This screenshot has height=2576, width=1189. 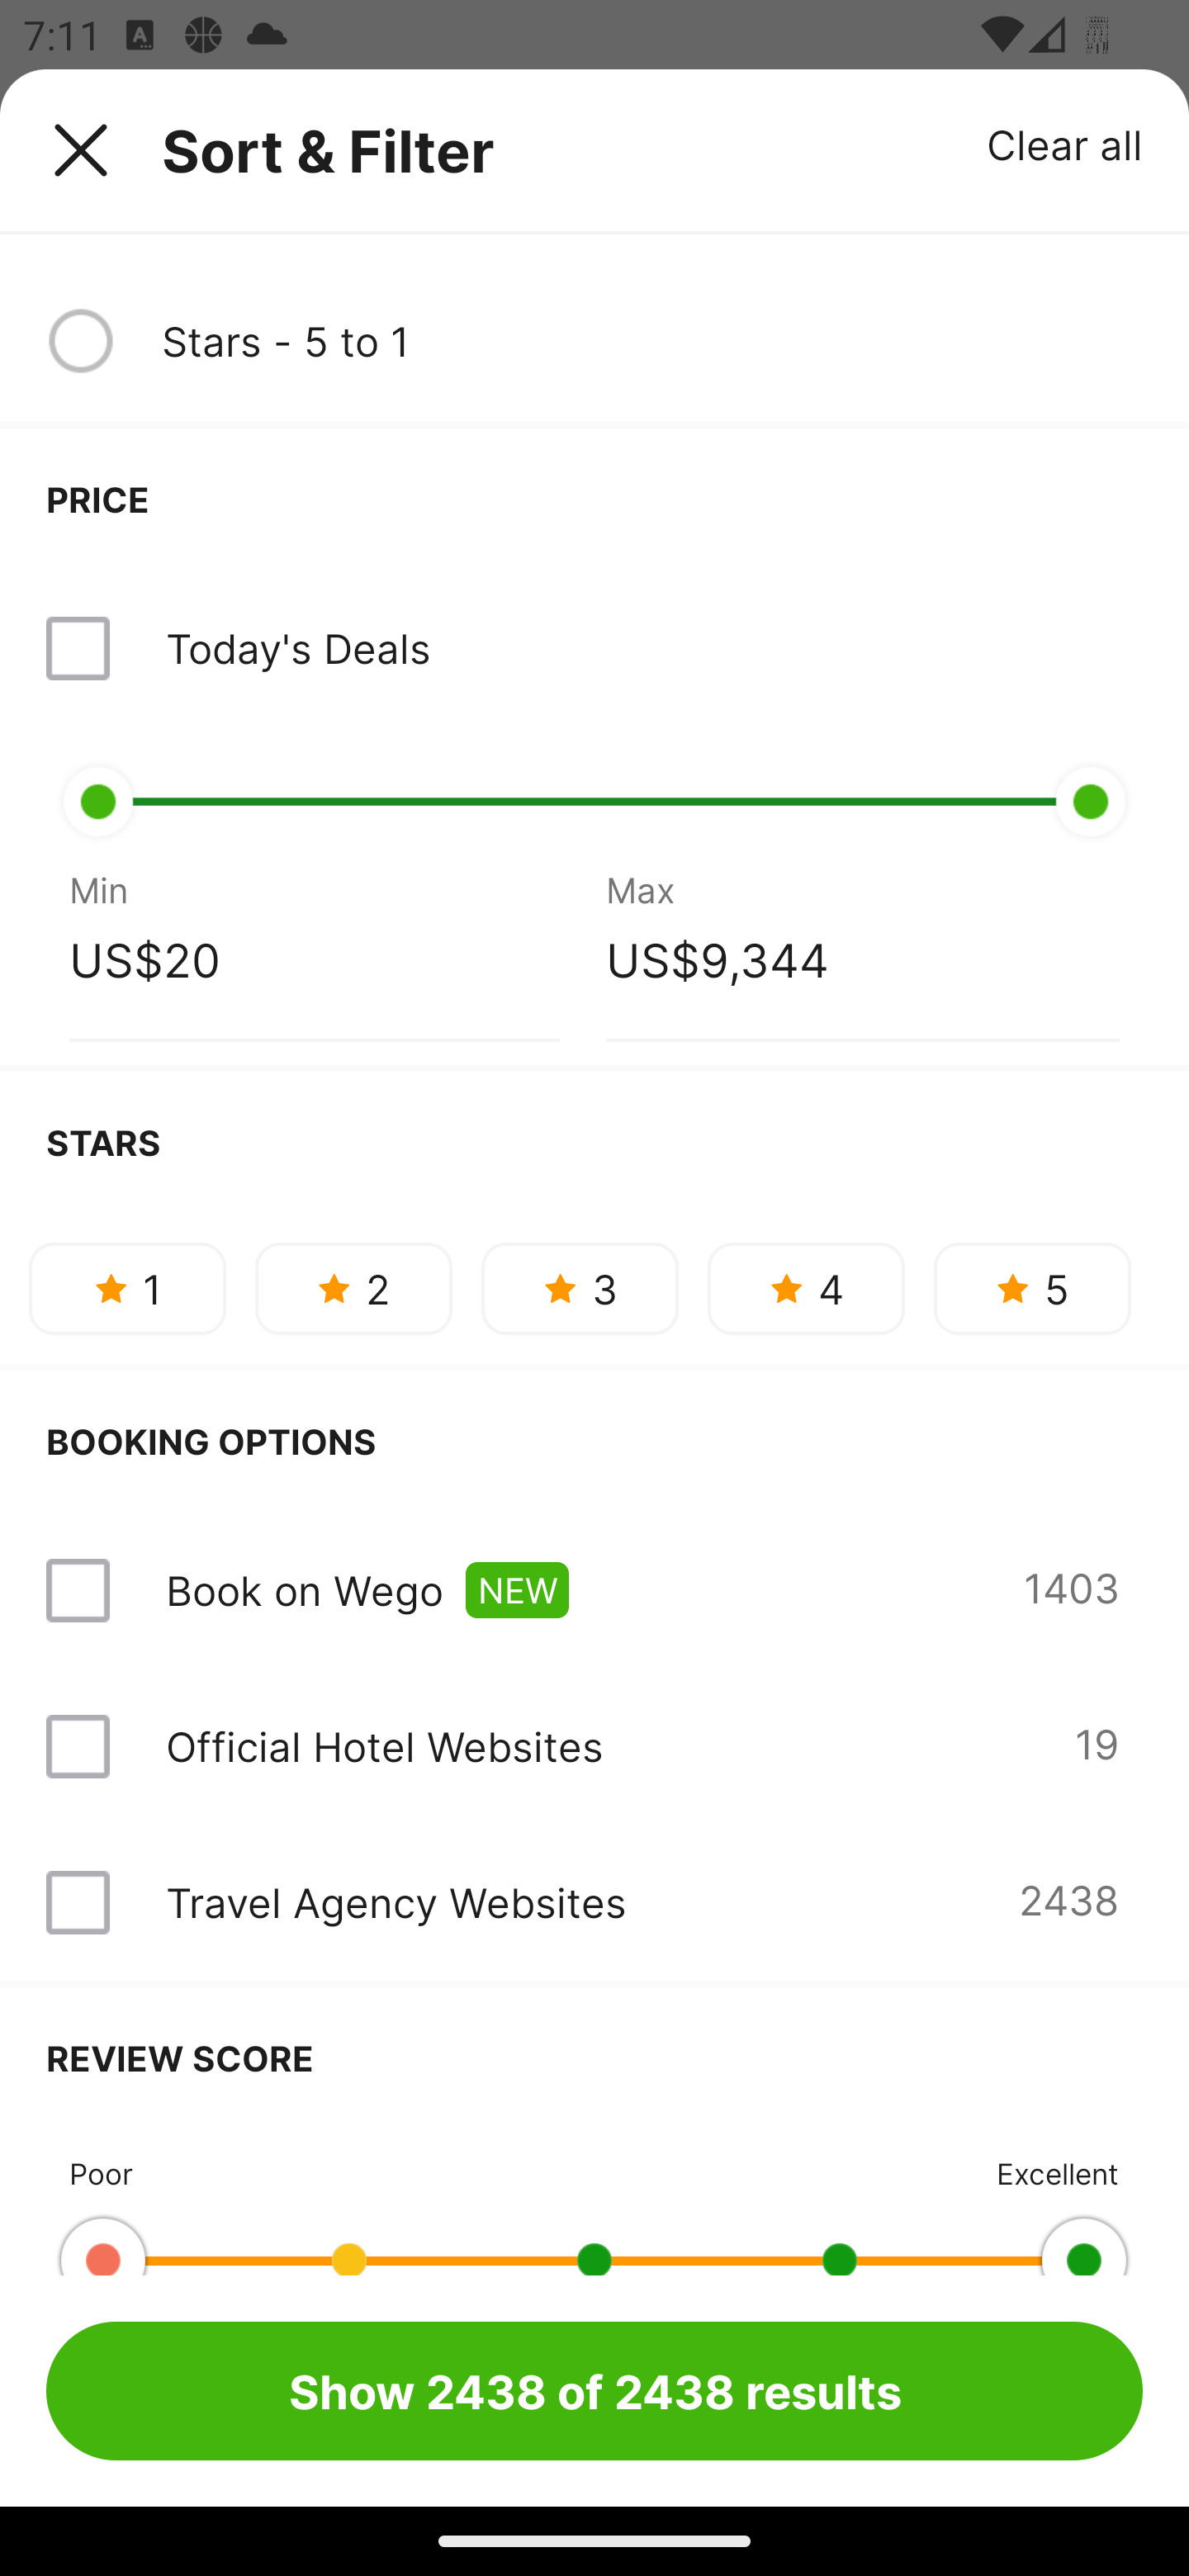 What do you see at coordinates (594, 2390) in the screenshot?
I see `Show 2438 of 2438 results` at bounding box center [594, 2390].